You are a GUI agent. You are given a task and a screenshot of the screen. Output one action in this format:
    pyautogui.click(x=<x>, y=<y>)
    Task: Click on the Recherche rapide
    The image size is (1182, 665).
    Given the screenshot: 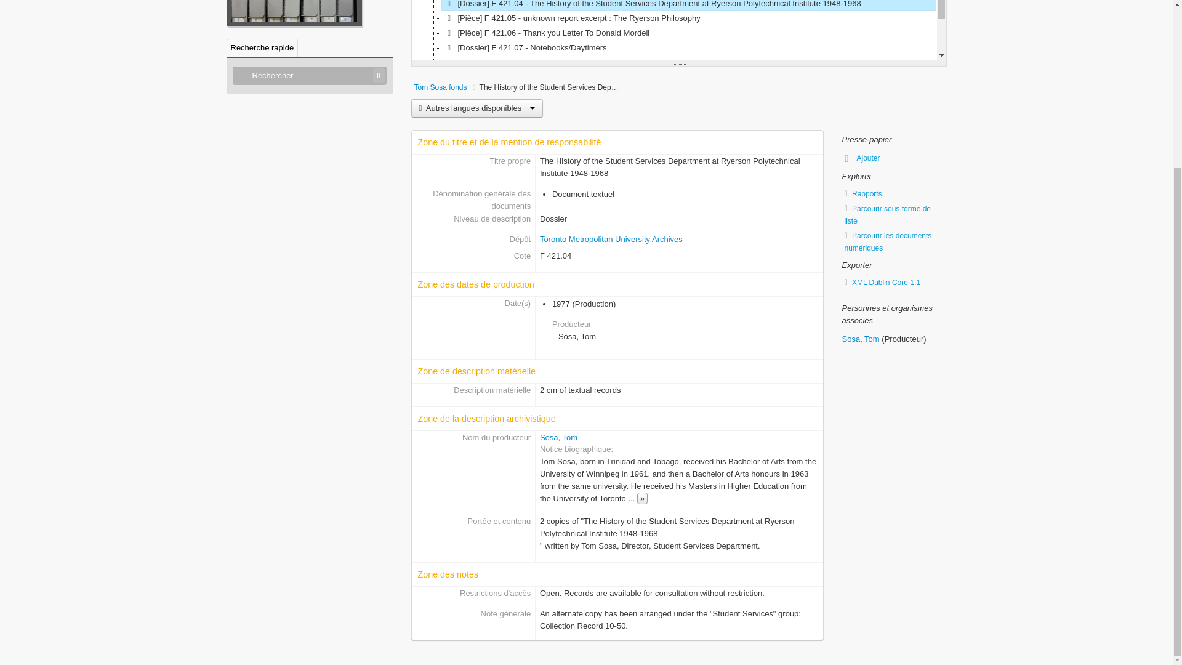 What is the action you would take?
    pyautogui.click(x=262, y=47)
    